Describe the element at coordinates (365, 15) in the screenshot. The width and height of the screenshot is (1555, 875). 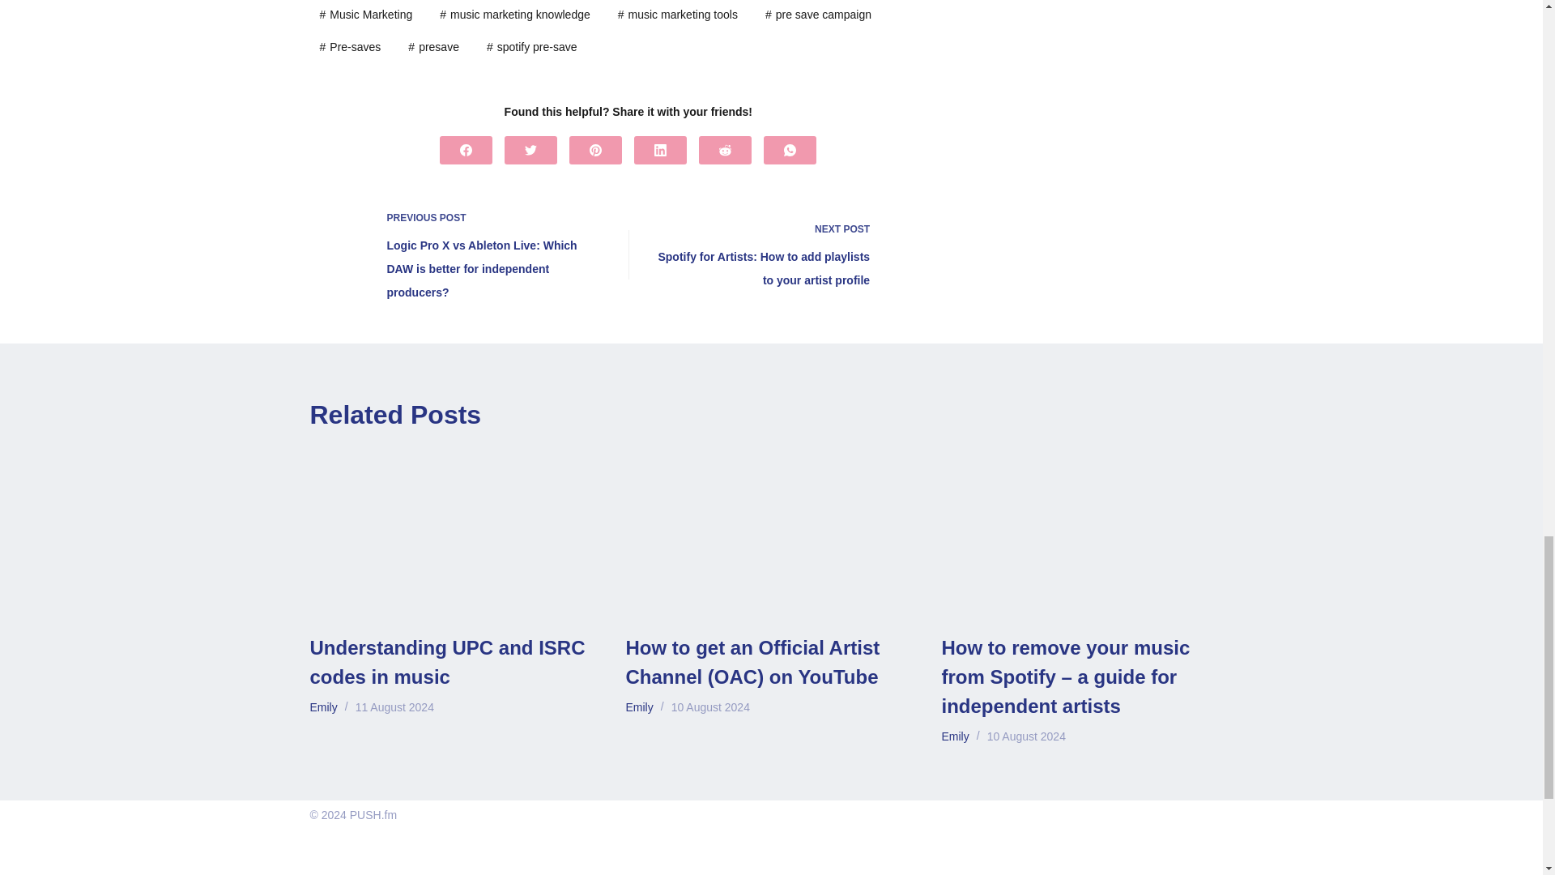
I see `Music Marketing` at that location.